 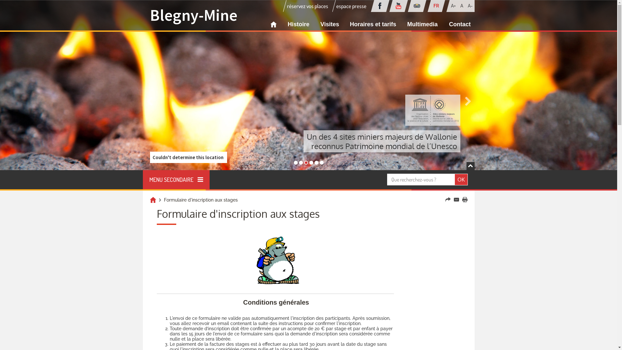 What do you see at coordinates (306, 163) in the screenshot?
I see `2` at bounding box center [306, 163].